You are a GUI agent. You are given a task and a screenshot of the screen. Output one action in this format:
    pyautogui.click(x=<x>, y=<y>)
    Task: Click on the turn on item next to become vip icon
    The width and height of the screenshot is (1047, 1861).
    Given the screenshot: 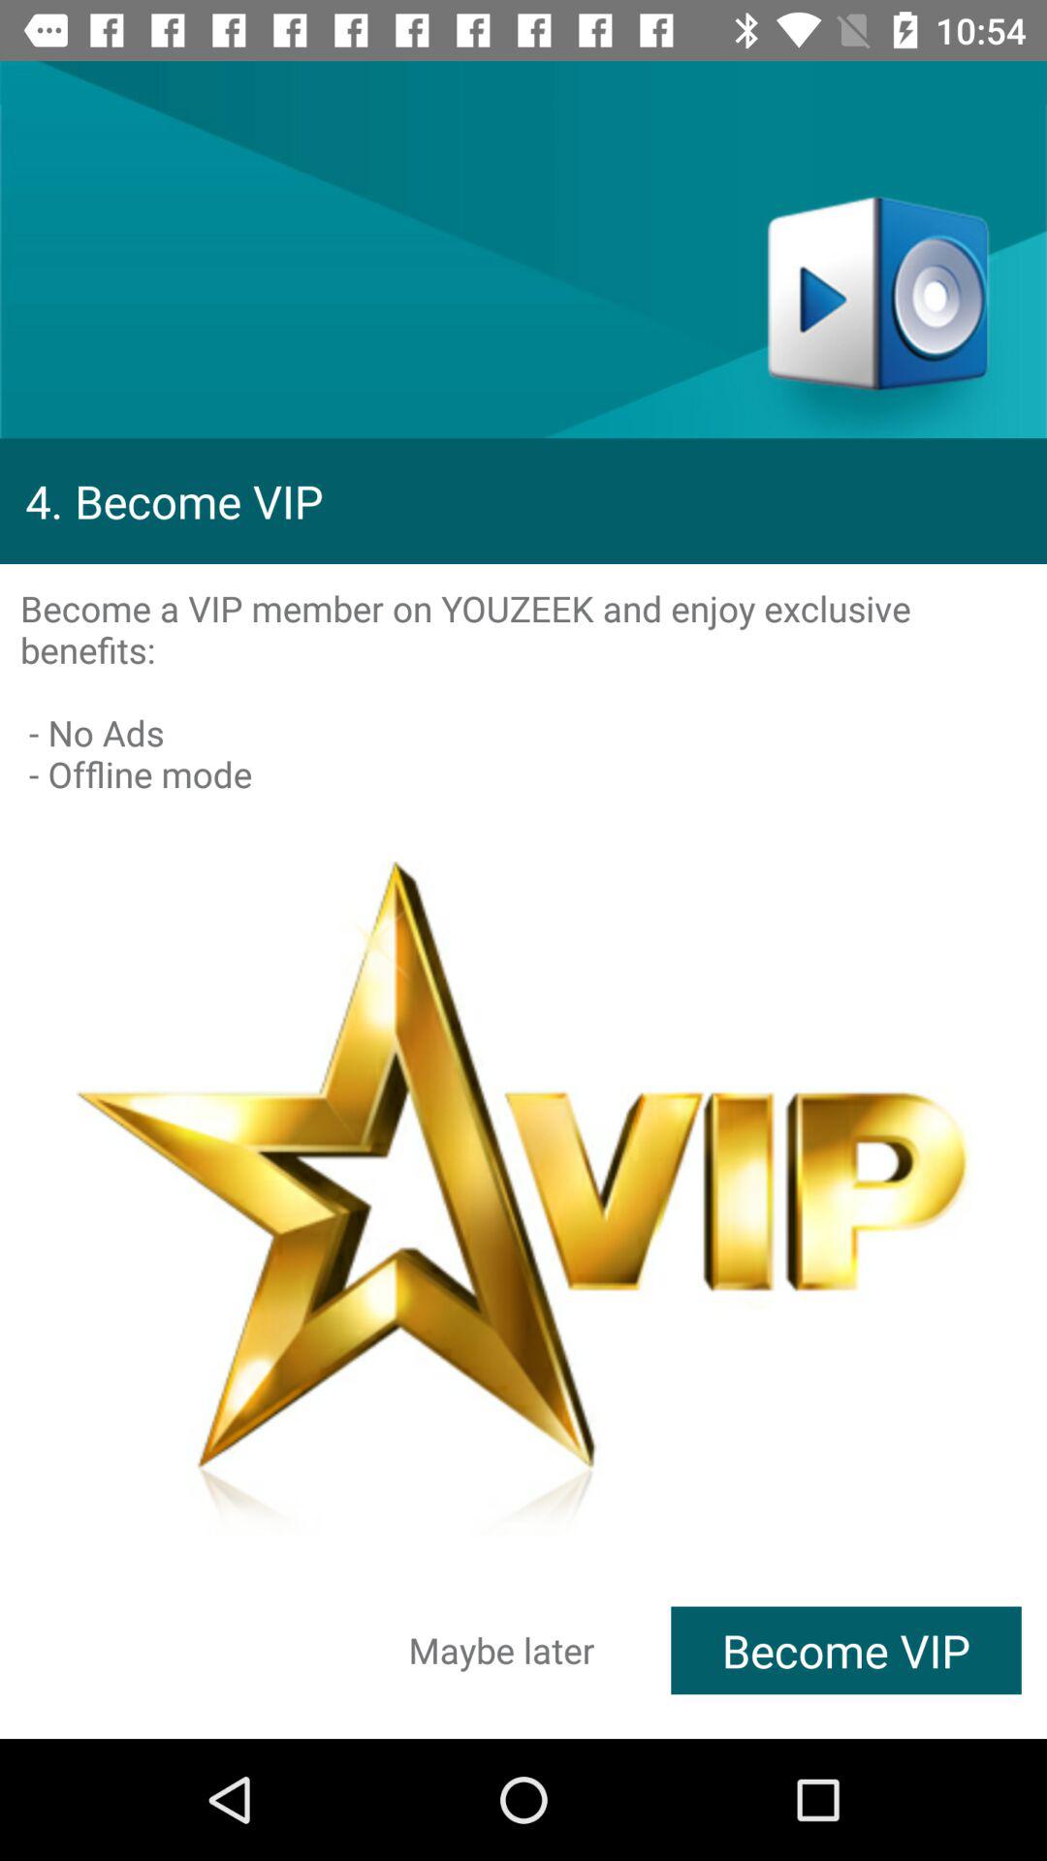 What is the action you would take?
    pyautogui.click(x=502, y=1650)
    